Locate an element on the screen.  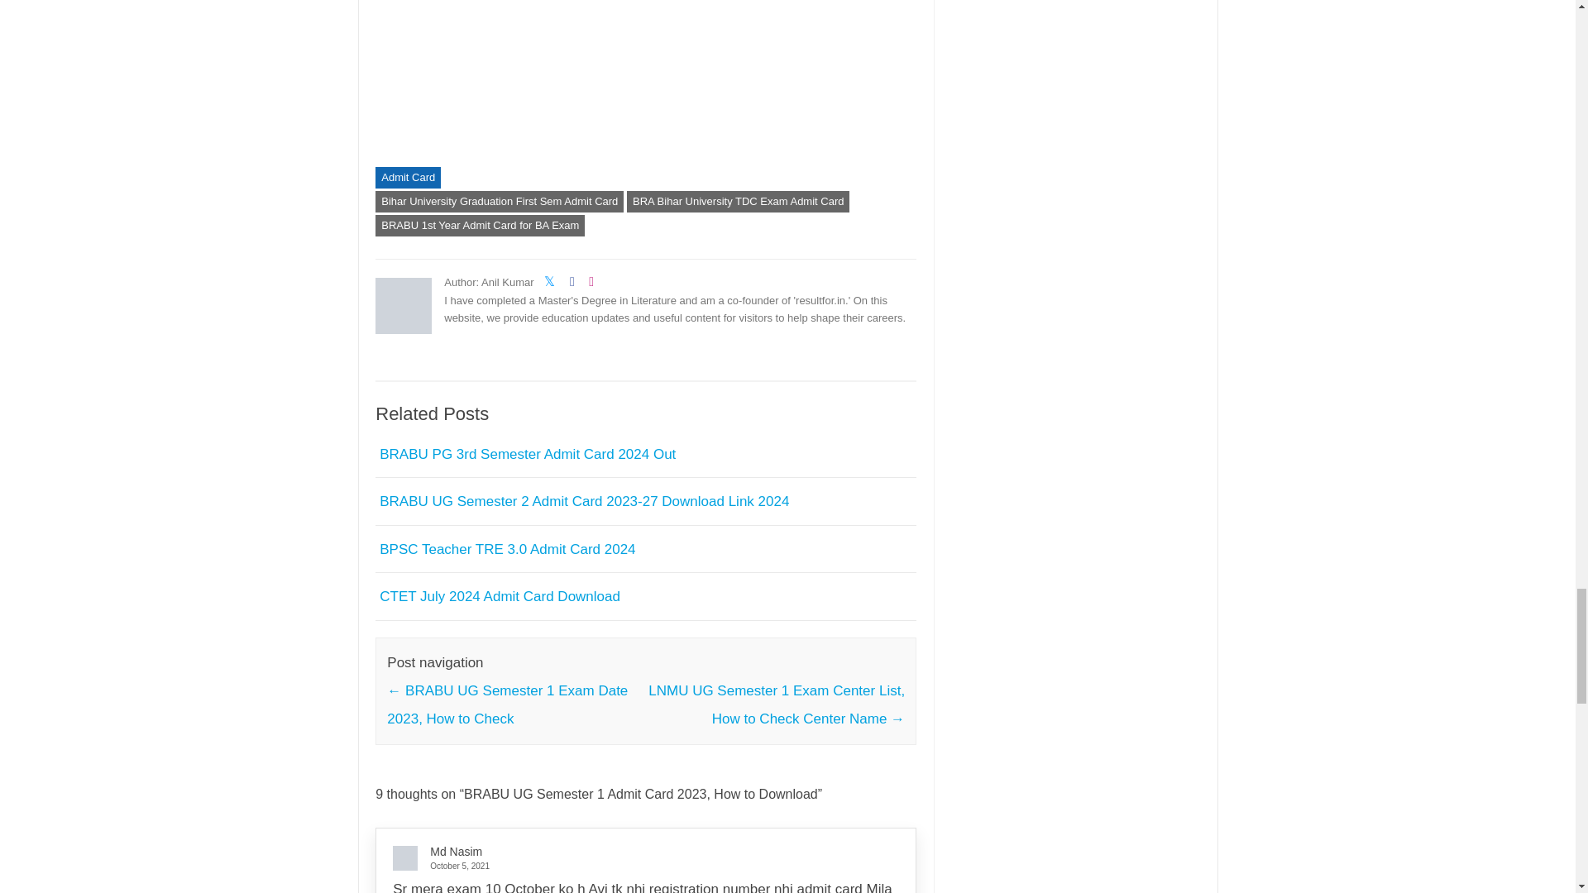
BRA Bihar University TDC Exam Admit Card is located at coordinates (738, 202).